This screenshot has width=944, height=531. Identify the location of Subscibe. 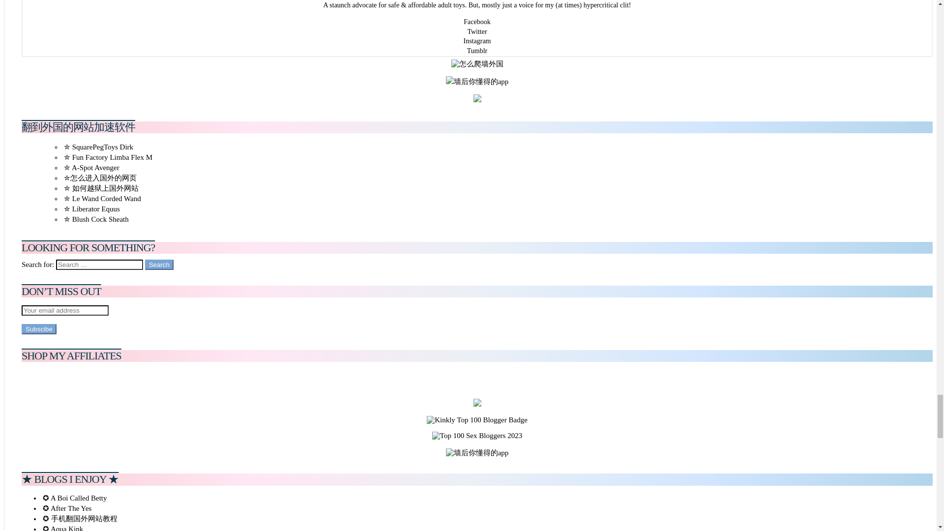
(39, 329).